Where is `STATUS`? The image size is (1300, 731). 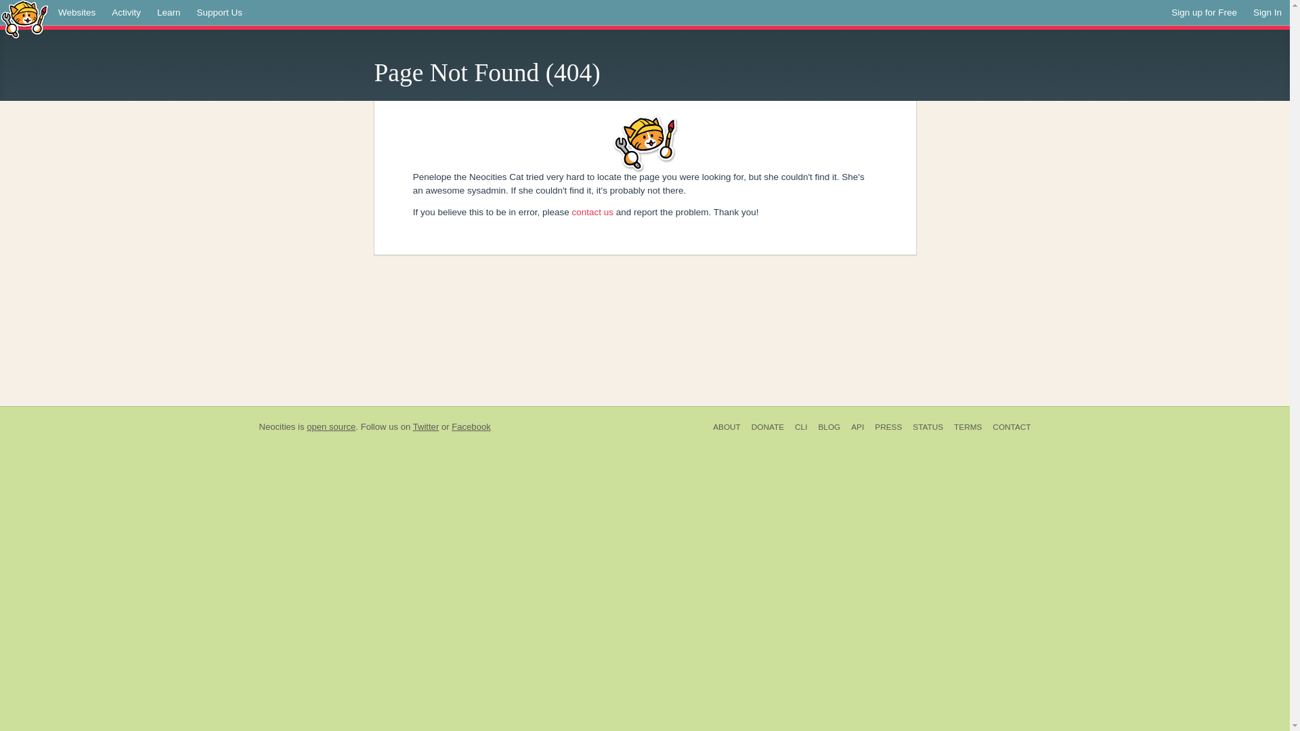 STATUS is located at coordinates (928, 427).